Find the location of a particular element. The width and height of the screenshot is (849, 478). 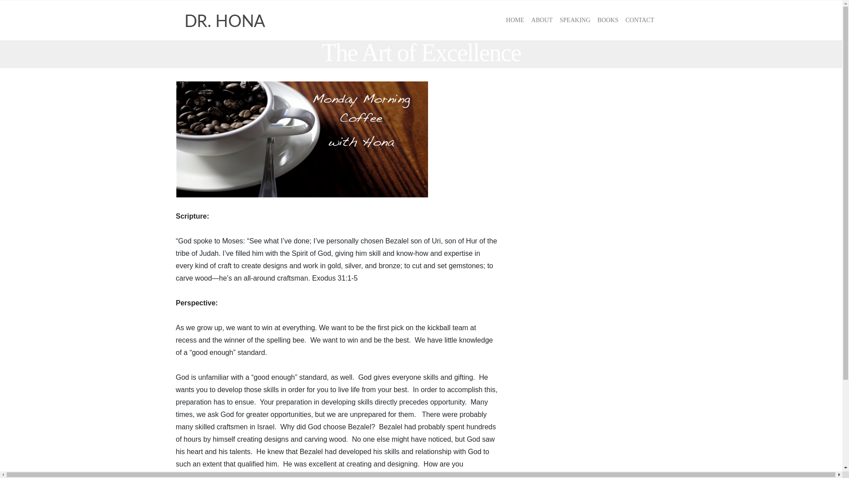

CONTACT is located at coordinates (639, 20).